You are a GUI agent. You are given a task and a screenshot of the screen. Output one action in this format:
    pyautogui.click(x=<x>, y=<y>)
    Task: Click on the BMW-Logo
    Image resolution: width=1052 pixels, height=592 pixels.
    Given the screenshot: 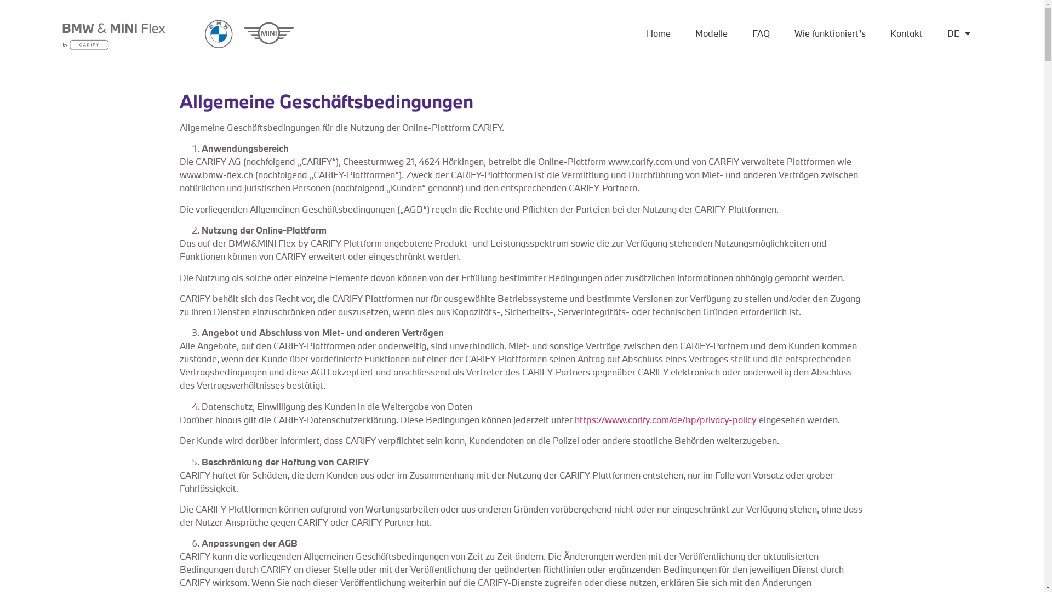 What is the action you would take?
    pyautogui.click(x=219, y=34)
    